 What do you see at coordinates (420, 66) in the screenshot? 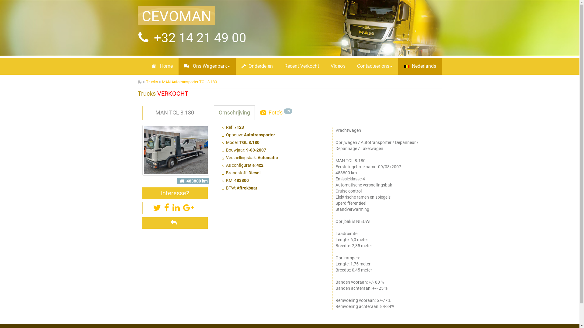
I see `Nederlands` at bounding box center [420, 66].